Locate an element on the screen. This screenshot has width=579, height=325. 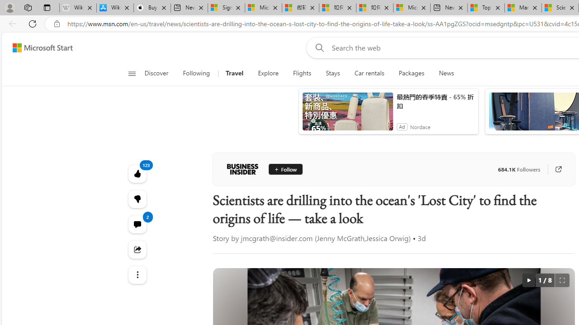
autorotate button is located at coordinates (528, 280).